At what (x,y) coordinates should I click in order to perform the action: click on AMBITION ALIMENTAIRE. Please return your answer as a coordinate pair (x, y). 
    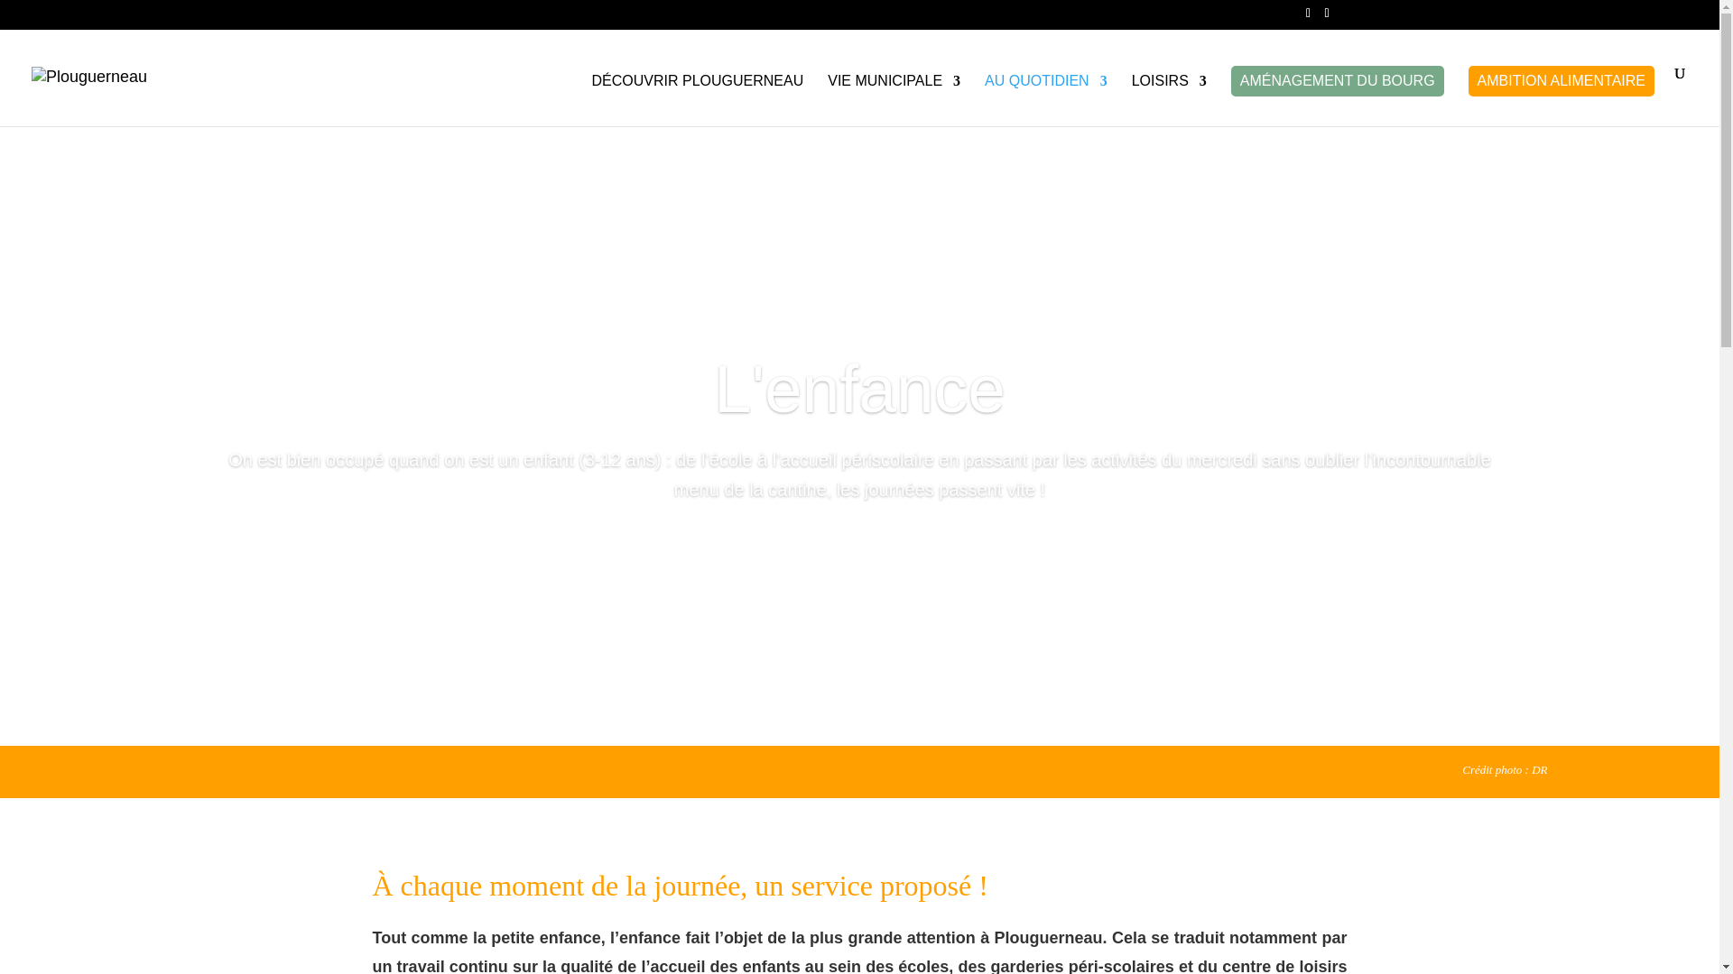
    Looking at the image, I should click on (1562, 81).